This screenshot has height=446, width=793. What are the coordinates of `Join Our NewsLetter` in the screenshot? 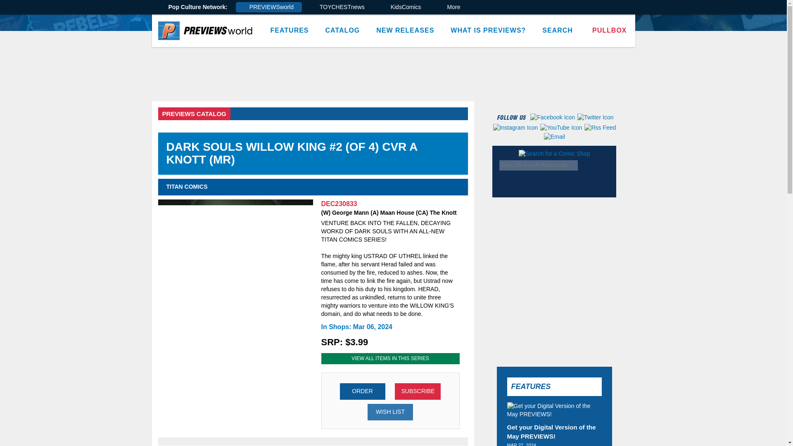 It's located at (604, 235).